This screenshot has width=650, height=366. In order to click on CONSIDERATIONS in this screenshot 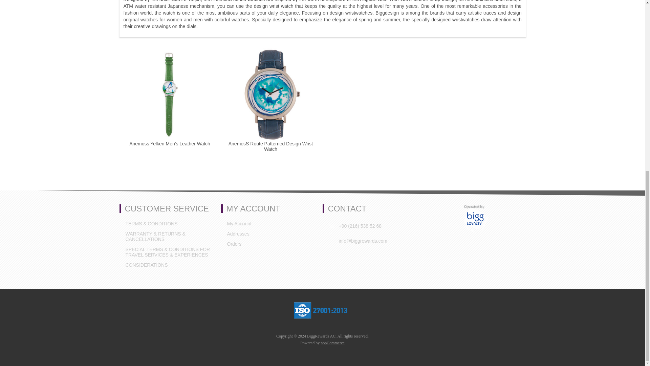, I will do `click(146, 265)`.